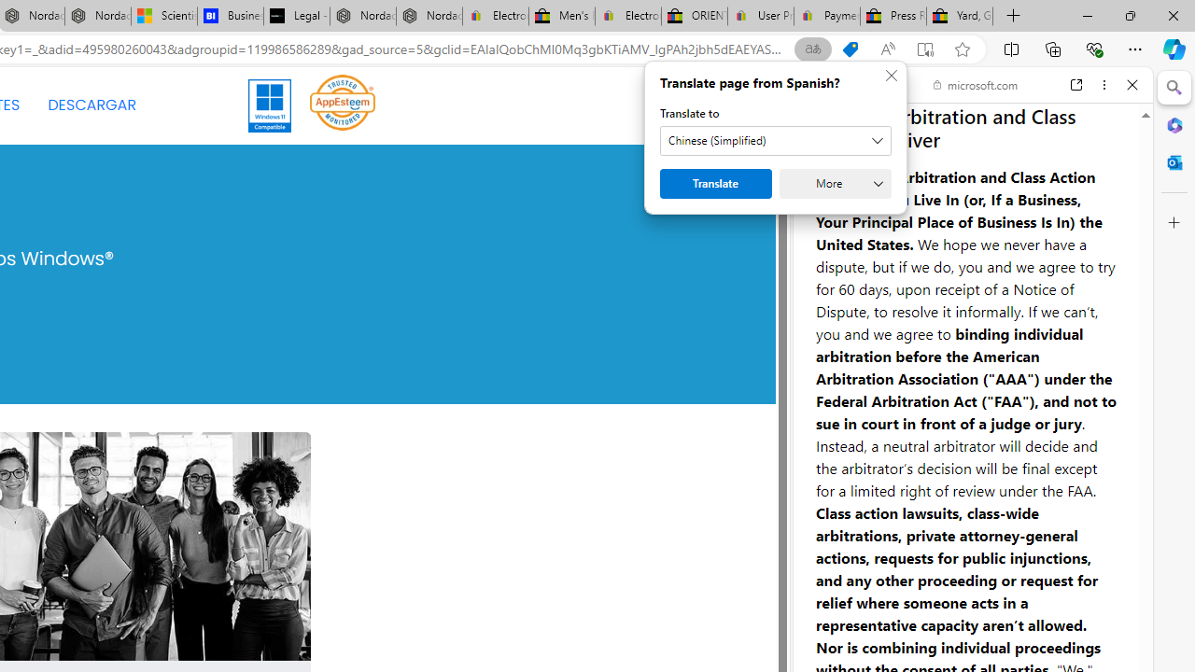 The image size is (1195, 672). I want to click on This site scope, so click(874, 168).